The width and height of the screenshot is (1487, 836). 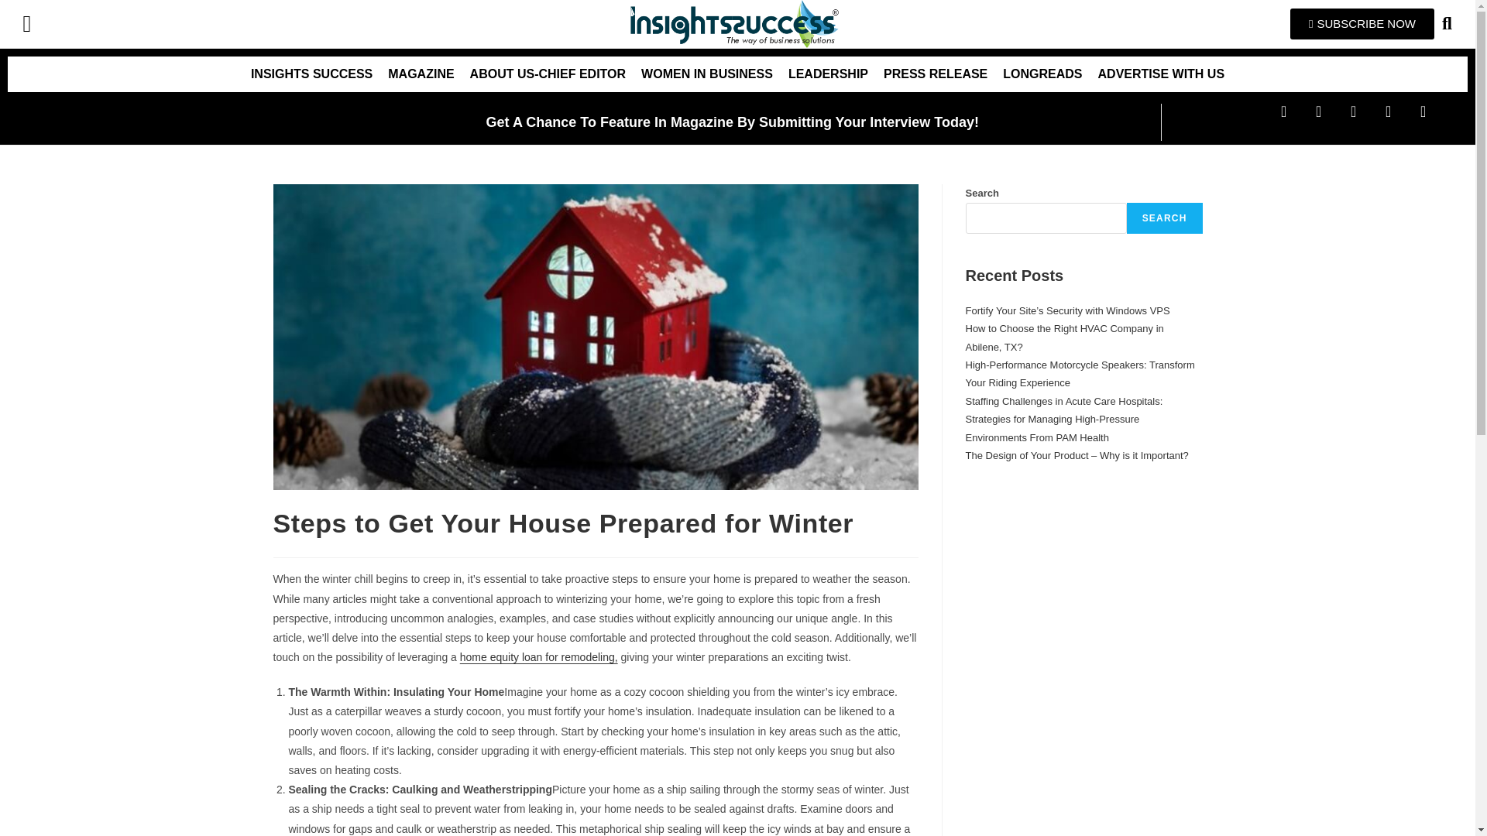 What do you see at coordinates (1042, 74) in the screenshot?
I see `LONGREADS` at bounding box center [1042, 74].